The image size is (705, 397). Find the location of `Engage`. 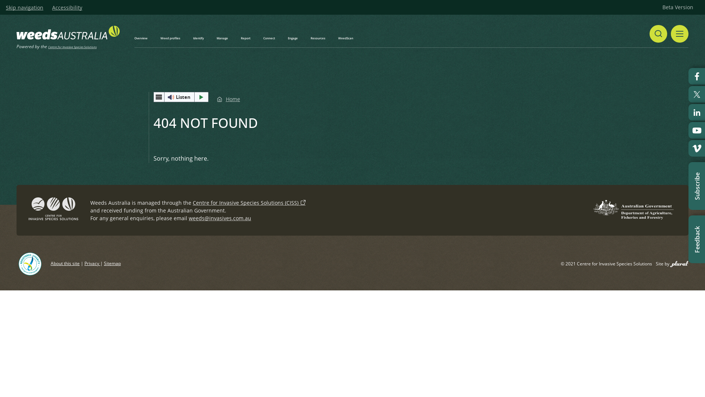

Engage is located at coordinates (293, 38).